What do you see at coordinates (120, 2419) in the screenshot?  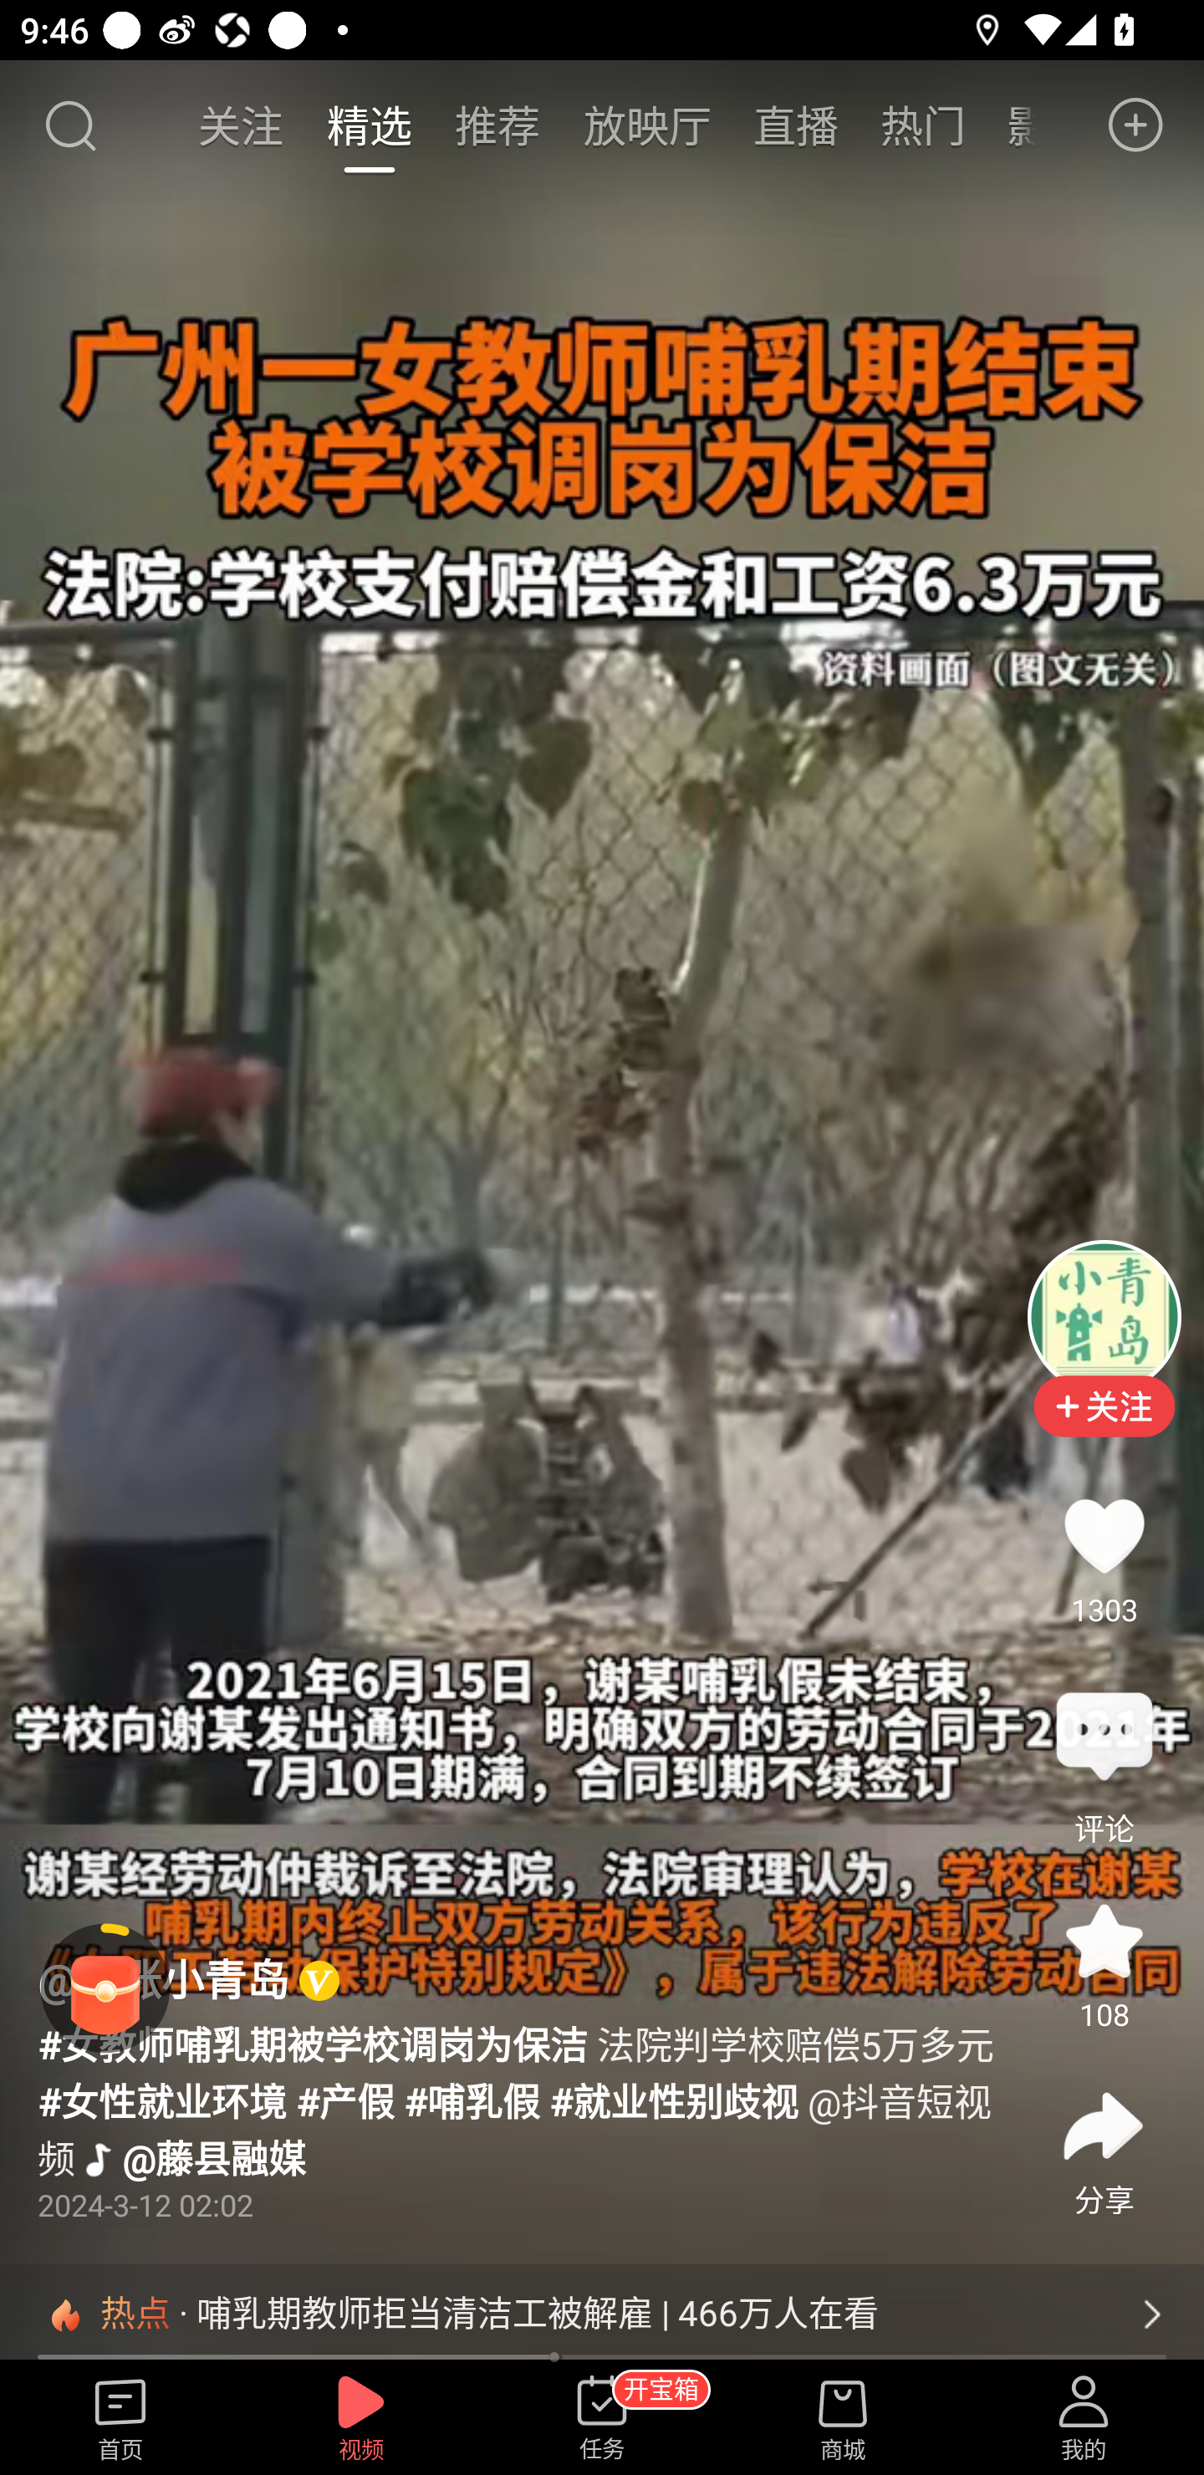 I see `首页` at bounding box center [120, 2419].